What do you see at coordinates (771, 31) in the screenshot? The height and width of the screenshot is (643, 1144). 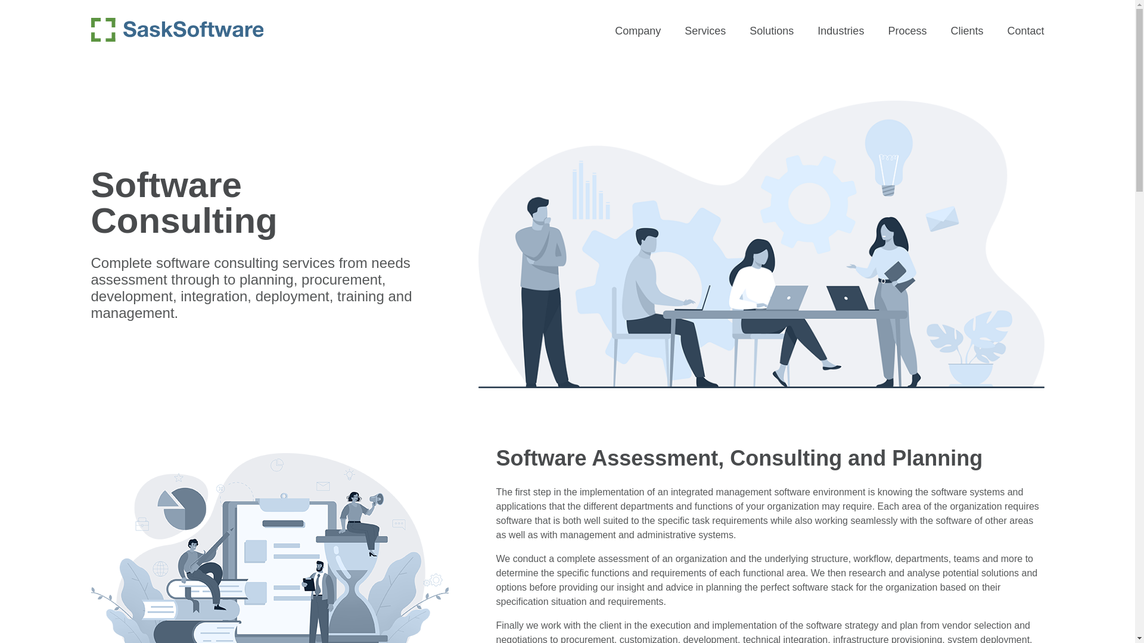 I see `Solutions` at bounding box center [771, 31].